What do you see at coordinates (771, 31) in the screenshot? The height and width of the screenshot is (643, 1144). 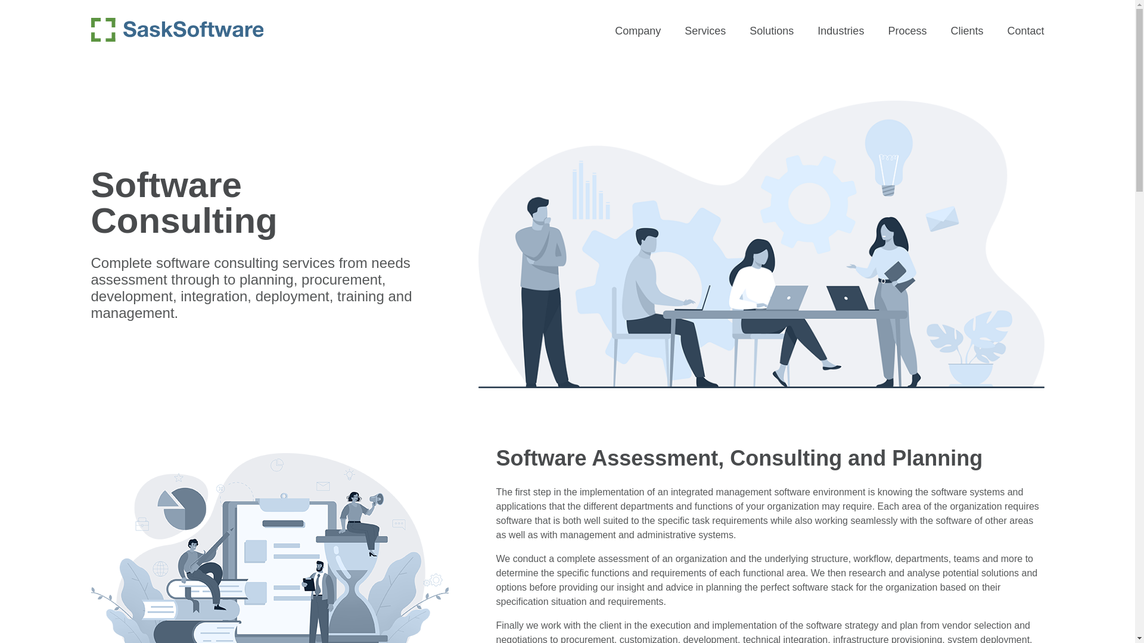 I see `Solutions` at bounding box center [771, 31].